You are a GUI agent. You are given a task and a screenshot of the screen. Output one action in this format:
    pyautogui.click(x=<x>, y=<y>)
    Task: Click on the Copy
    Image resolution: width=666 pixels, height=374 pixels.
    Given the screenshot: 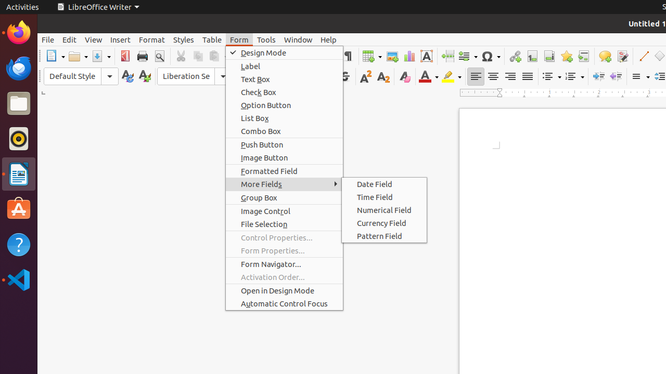 What is the action you would take?
    pyautogui.click(x=198, y=56)
    